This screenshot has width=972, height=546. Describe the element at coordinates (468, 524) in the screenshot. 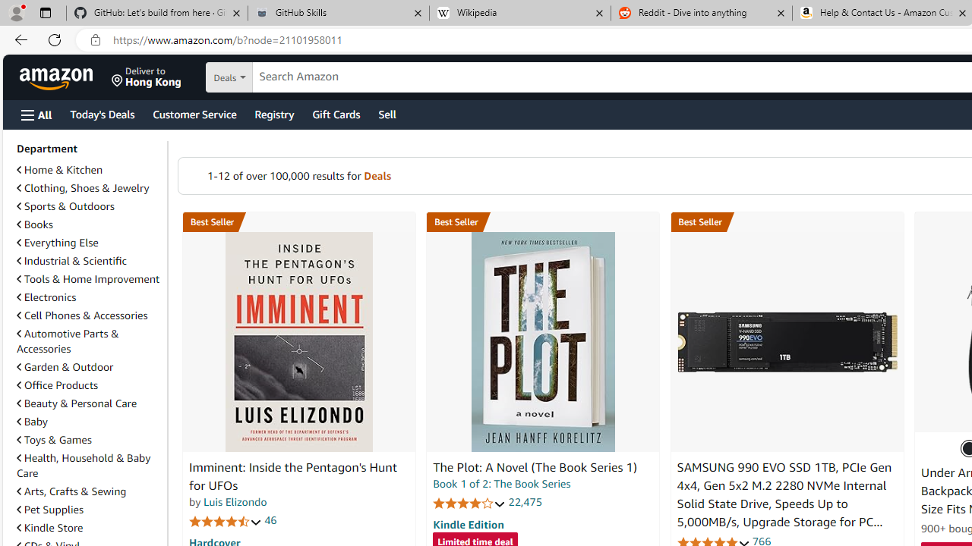

I see `Kindle Edition` at that location.